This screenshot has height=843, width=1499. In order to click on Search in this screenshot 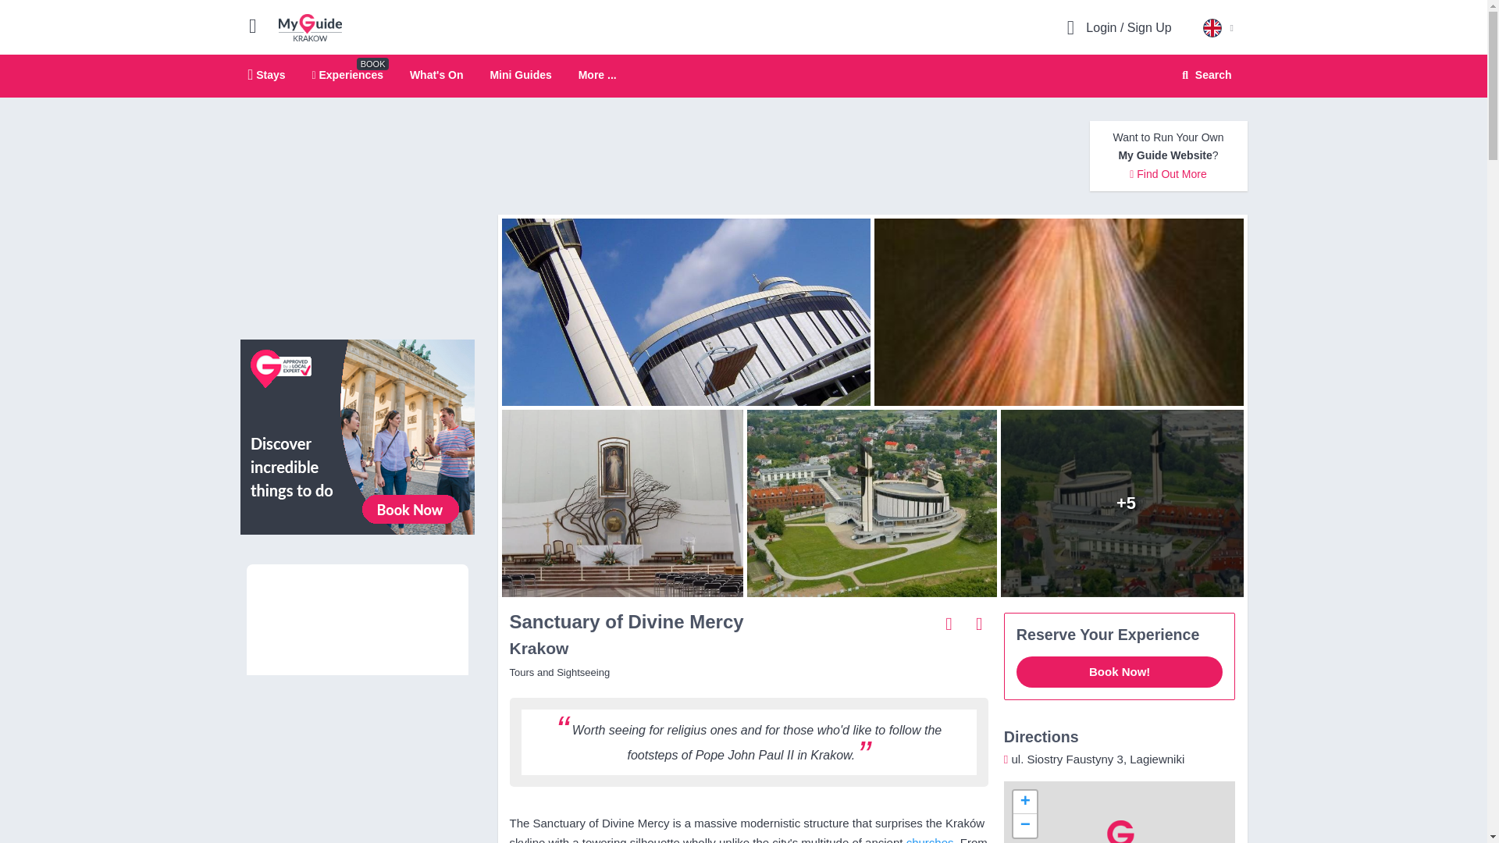, I will do `click(1204, 75)`.